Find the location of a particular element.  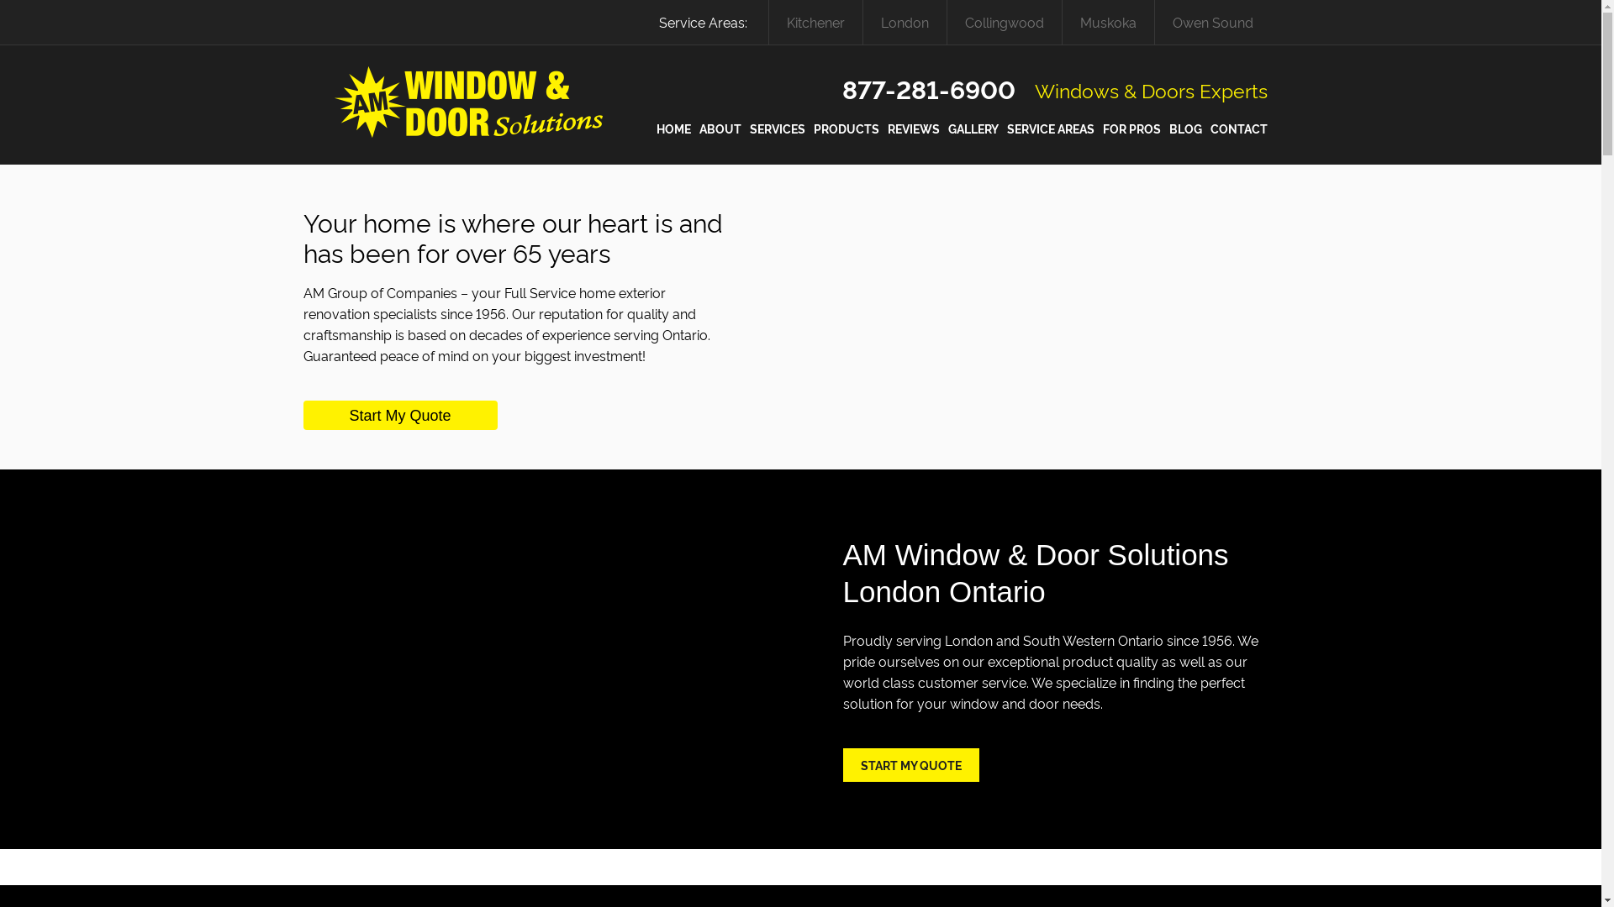

Muskoka is located at coordinates (1107, 22).